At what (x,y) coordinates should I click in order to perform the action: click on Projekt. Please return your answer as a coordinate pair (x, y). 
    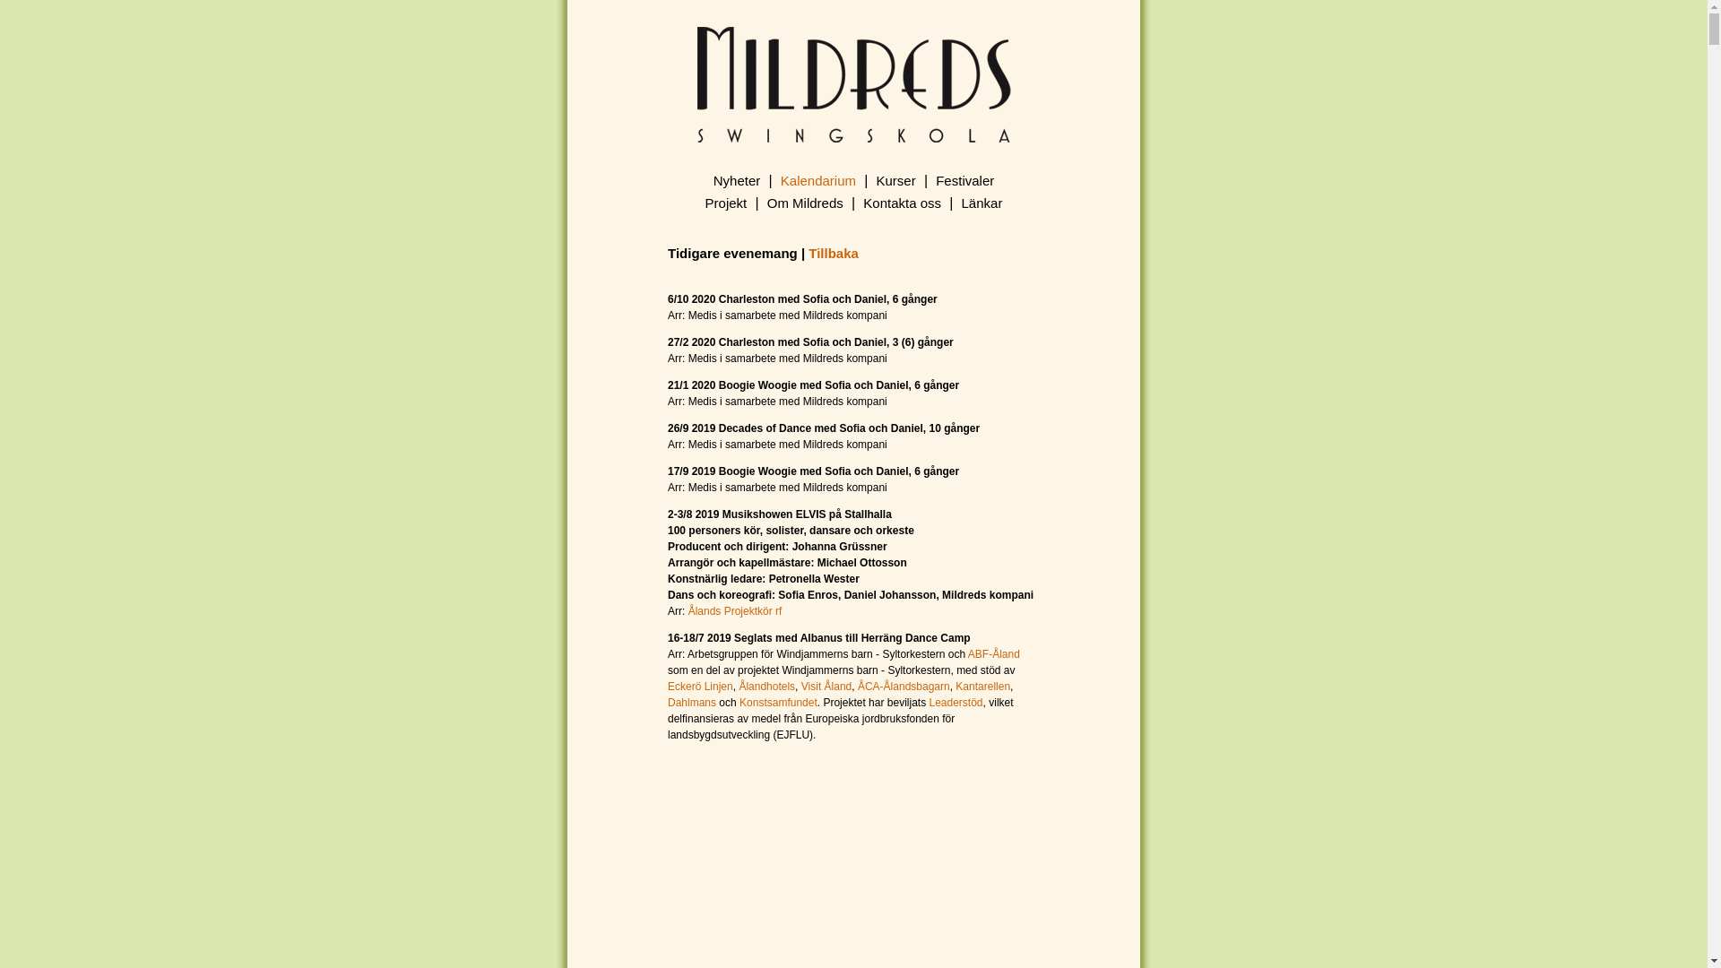
    Looking at the image, I should click on (726, 203).